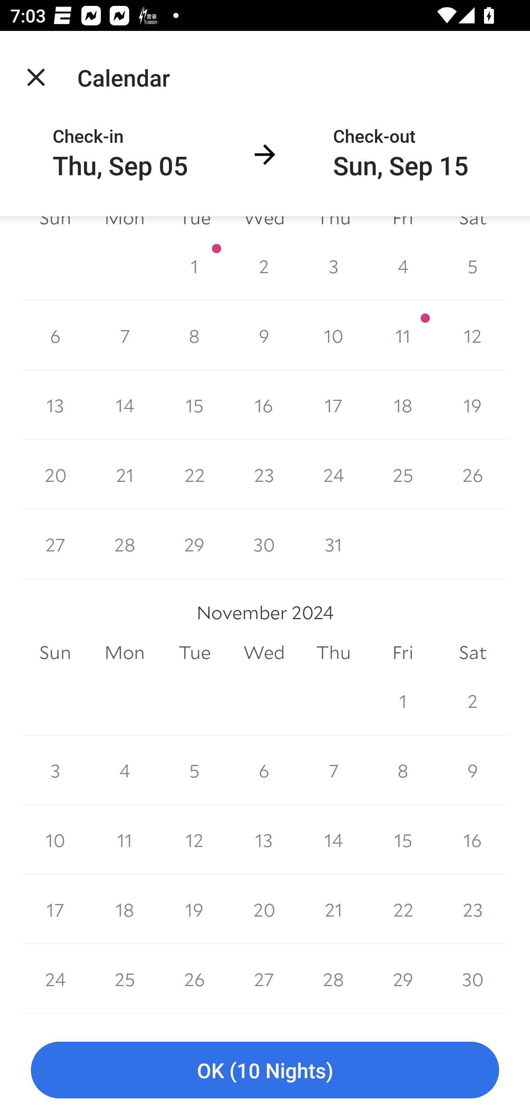  Describe the element at coordinates (333, 266) in the screenshot. I see `3 3 October 2024` at that location.